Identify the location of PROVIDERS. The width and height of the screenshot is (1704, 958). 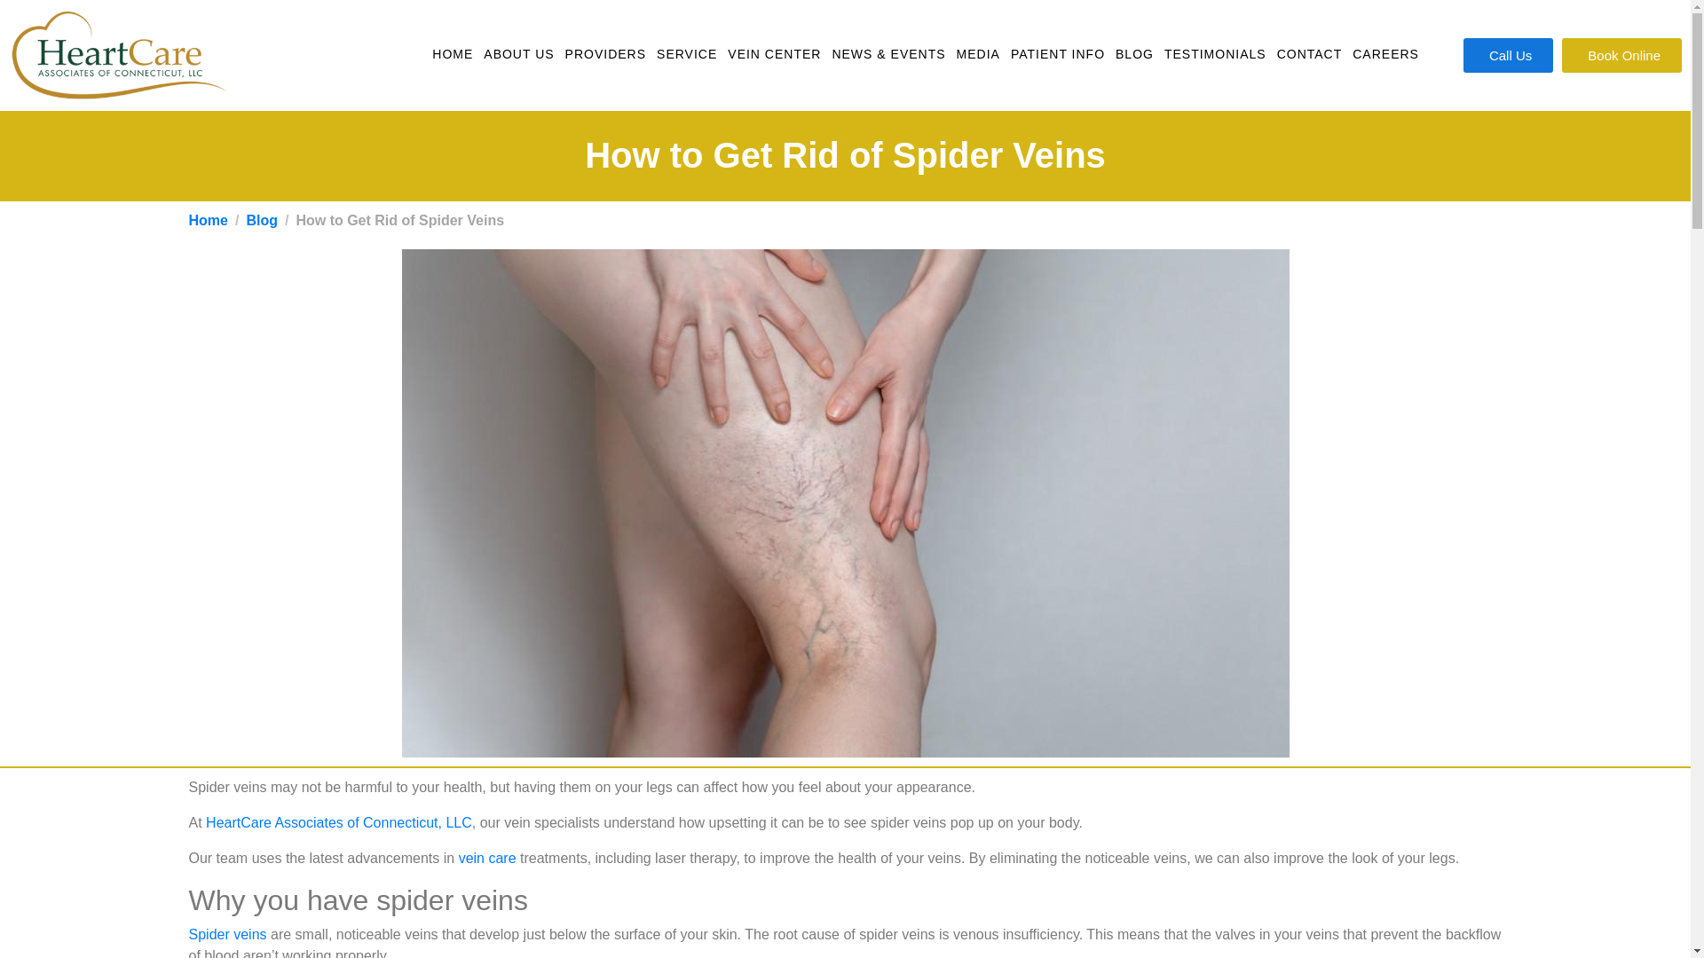
(605, 55).